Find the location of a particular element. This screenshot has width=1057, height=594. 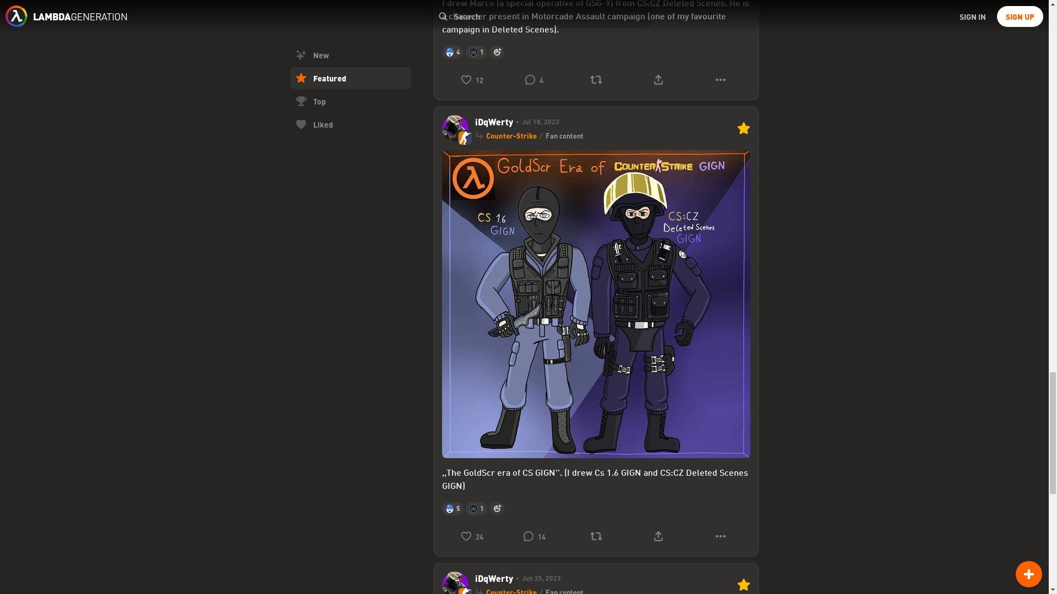

4 is located at coordinates (533, 80).